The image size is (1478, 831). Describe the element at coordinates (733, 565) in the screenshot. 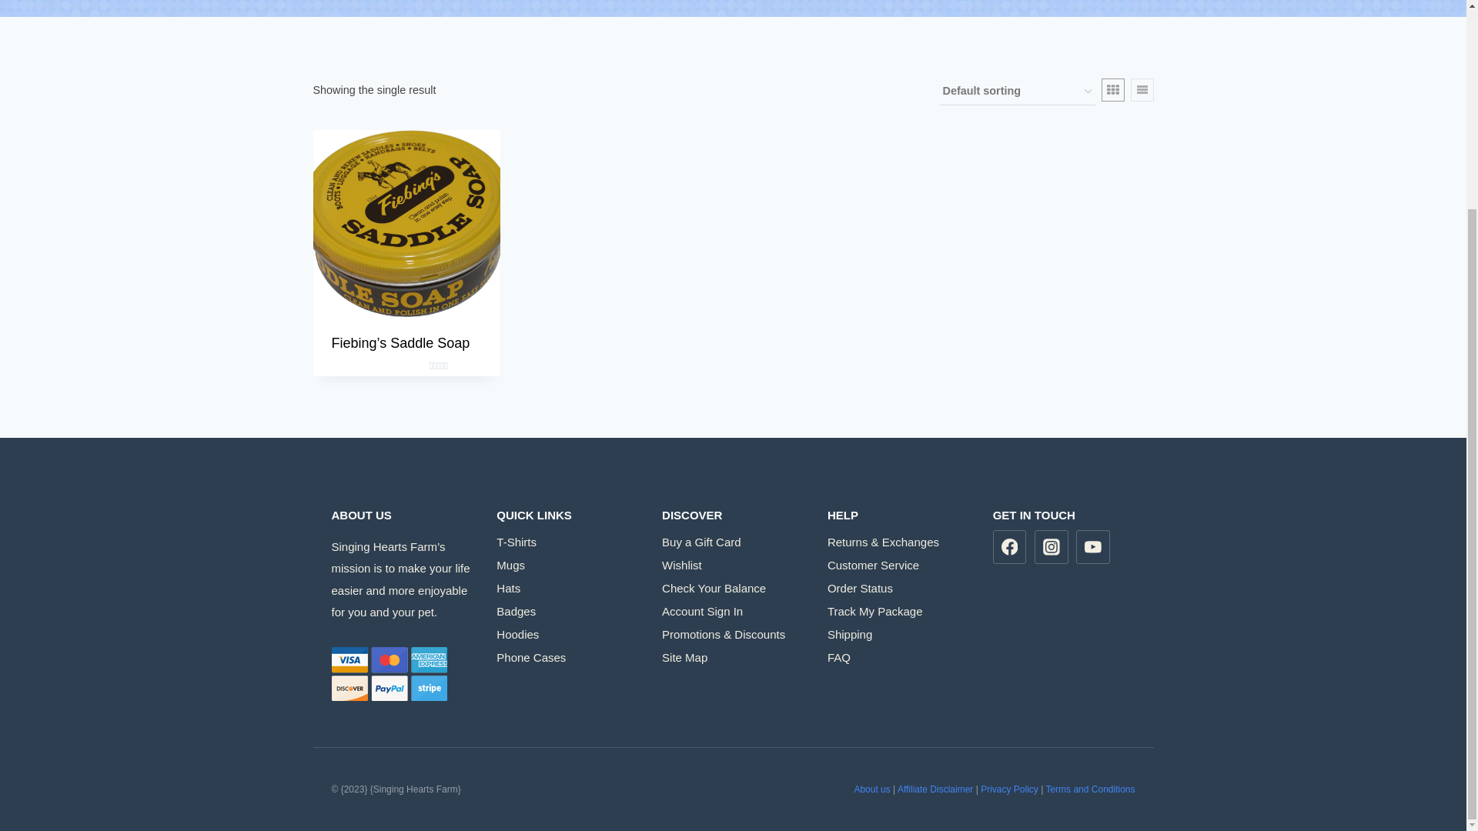

I see `Wishlist` at that location.